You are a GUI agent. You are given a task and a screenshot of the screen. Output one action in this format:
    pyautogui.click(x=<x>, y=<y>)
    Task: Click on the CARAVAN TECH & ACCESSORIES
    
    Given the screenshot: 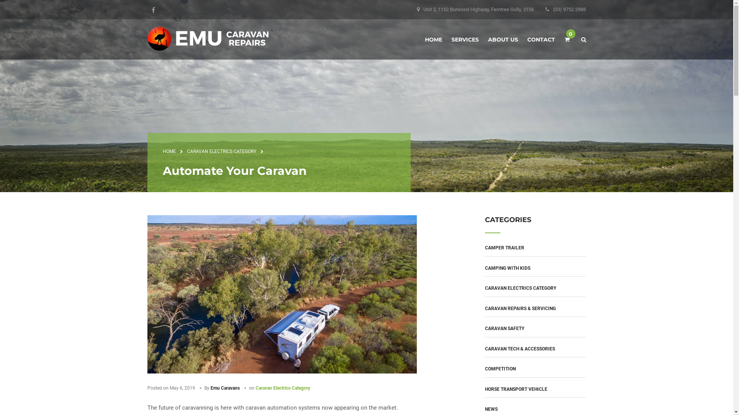 What is the action you would take?
    pyautogui.click(x=520, y=349)
    